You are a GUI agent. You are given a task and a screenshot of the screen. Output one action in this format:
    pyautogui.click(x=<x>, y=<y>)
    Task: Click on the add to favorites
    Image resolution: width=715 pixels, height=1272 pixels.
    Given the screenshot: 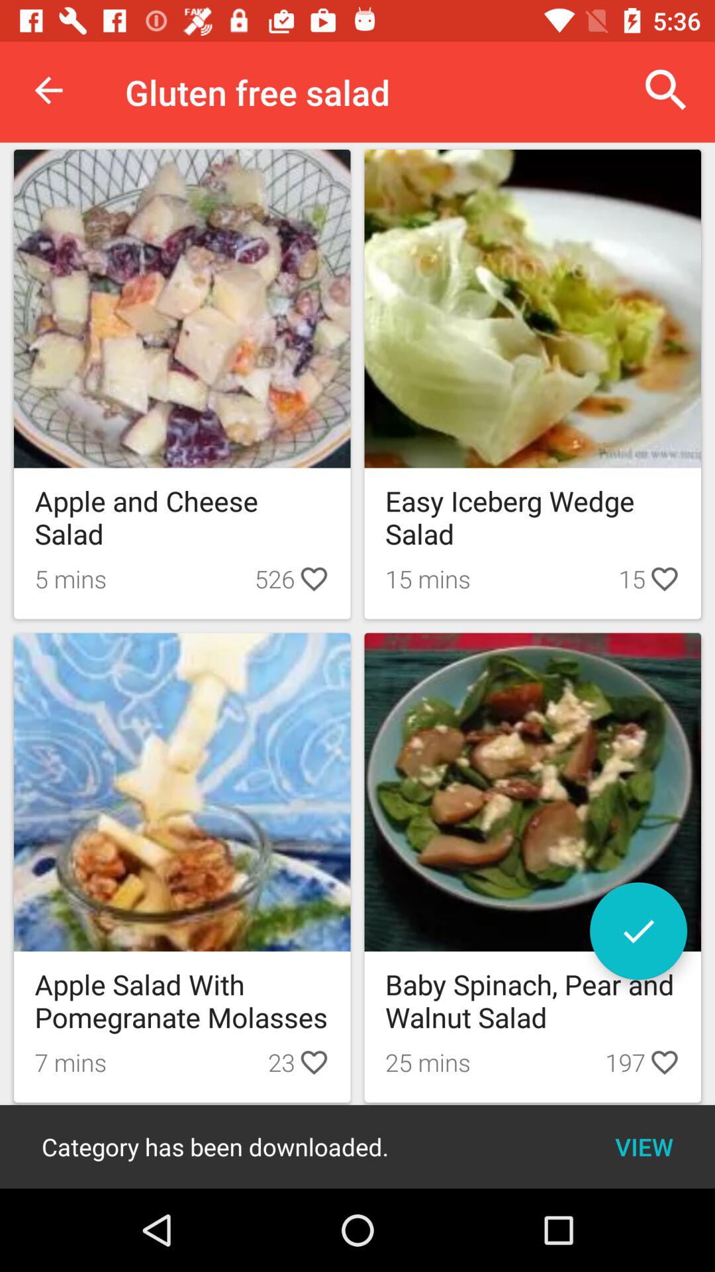 What is the action you would take?
    pyautogui.click(x=638, y=931)
    